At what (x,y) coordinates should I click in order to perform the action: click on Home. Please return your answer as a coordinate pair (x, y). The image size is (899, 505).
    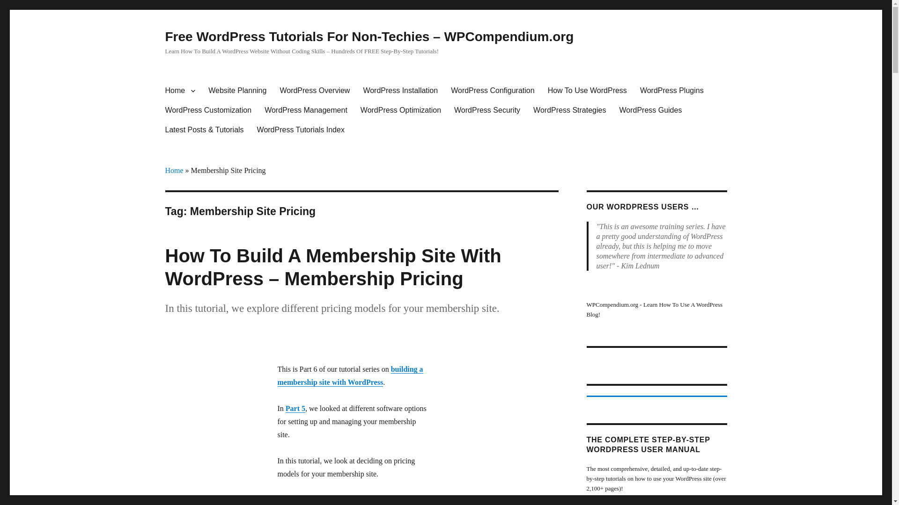
    Looking at the image, I should click on (180, 90).